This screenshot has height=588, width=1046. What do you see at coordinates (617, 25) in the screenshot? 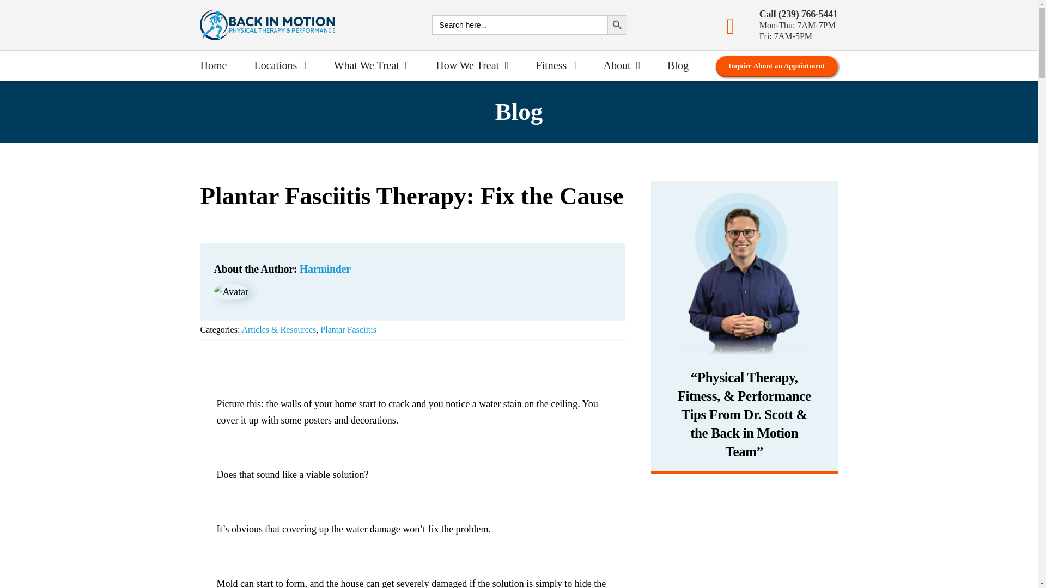
I see `Search Button` at bounding box center [617, 25].